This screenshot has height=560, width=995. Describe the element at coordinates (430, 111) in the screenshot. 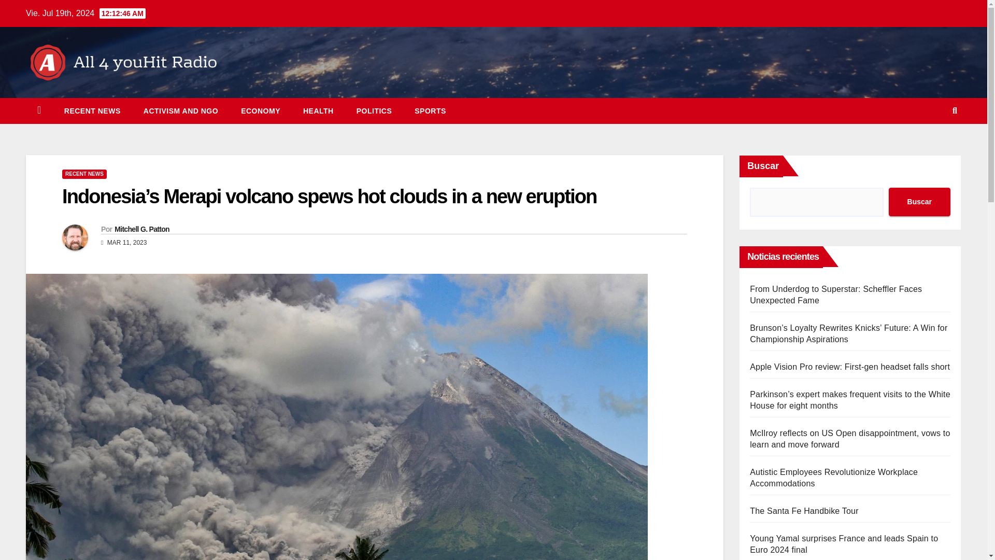

I see `Sports` at that location.